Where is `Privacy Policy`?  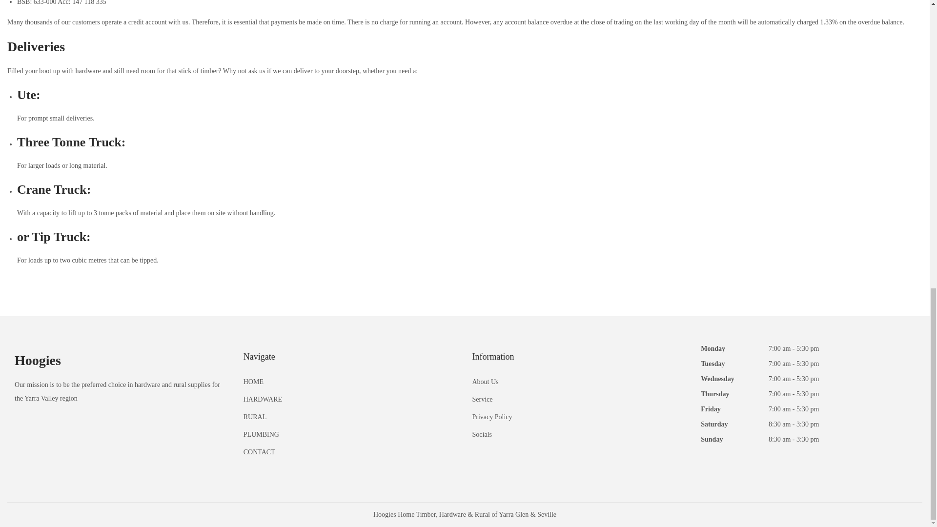 Privacy Policy is located at coordinates (492, 417).